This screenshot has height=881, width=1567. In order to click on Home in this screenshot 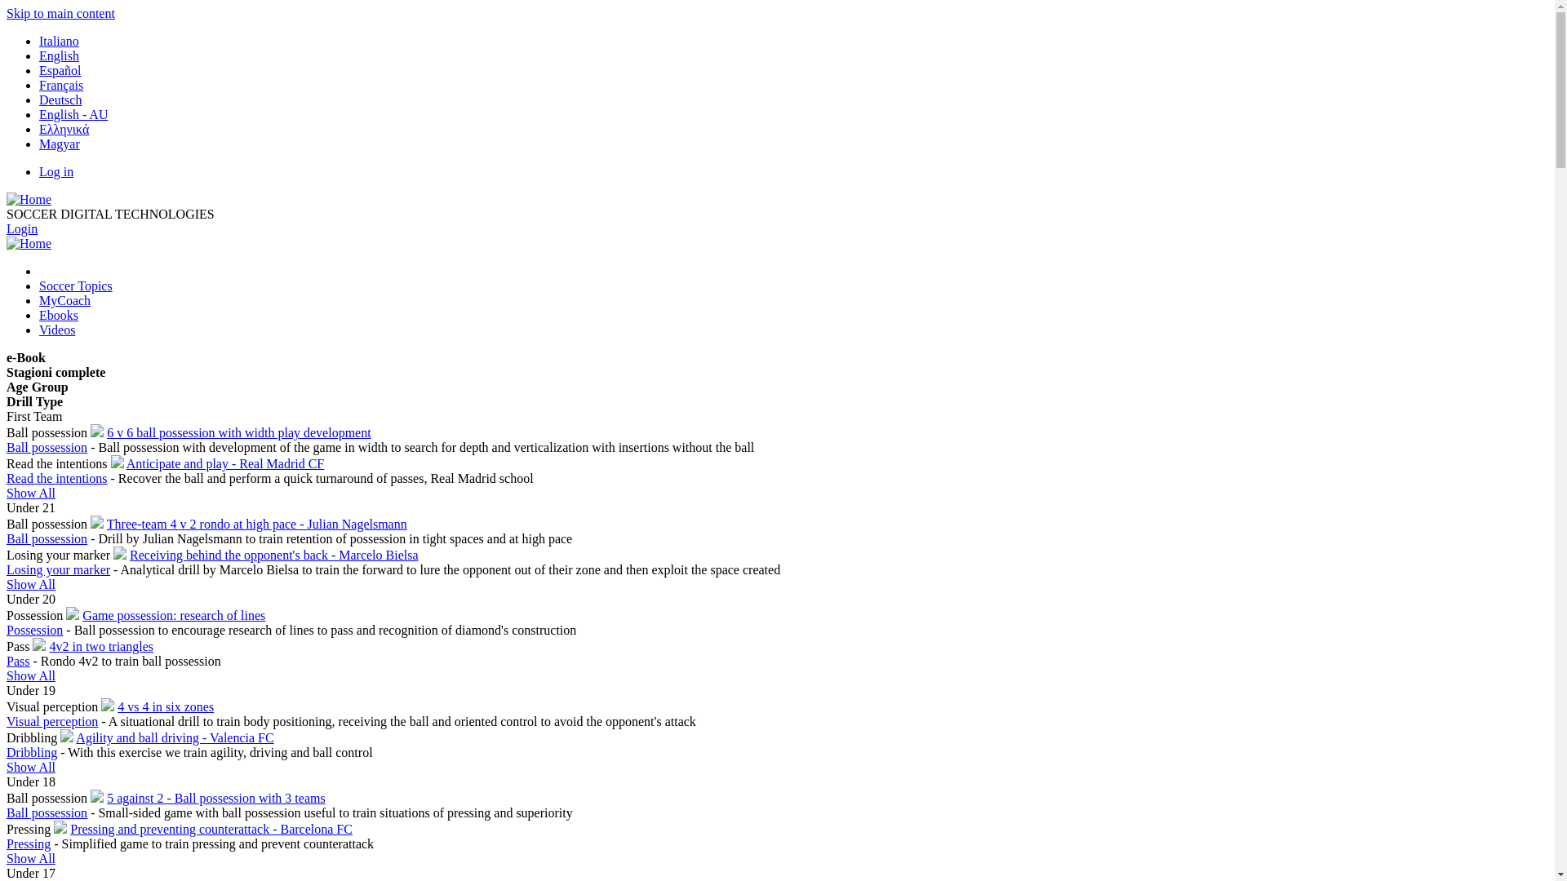, I will do `click(29, 243)`.